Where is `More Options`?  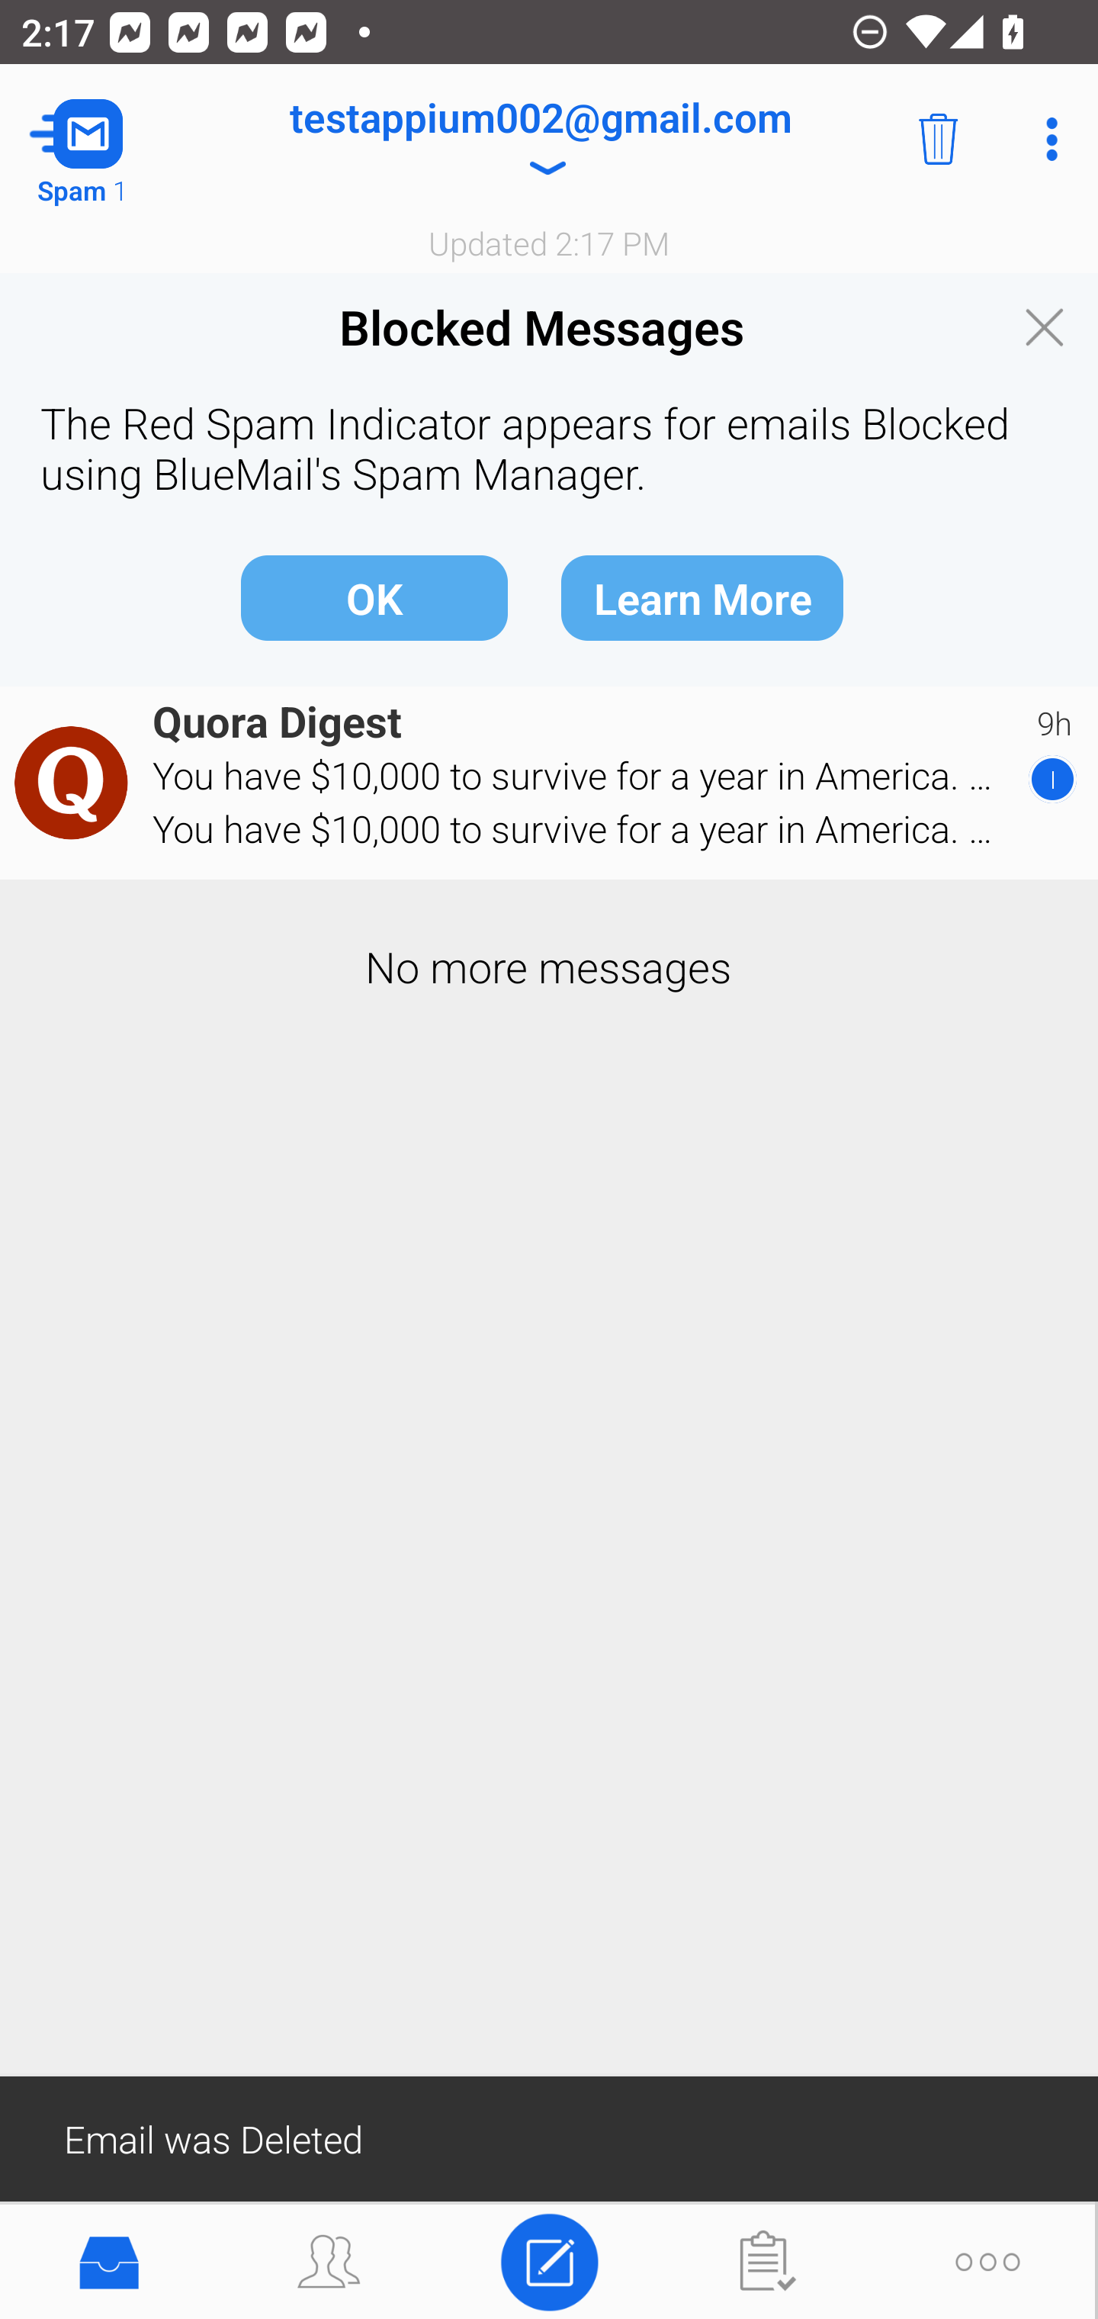
More Options is located at coordinates (1045, 139).